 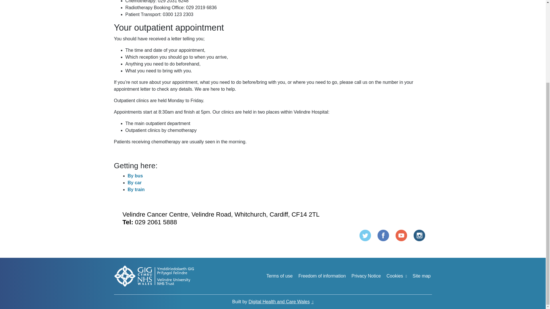 What do you see at coordinates (419, 235) in the screenshot?
I see `Outpatients` at bounding box center [419, 235].